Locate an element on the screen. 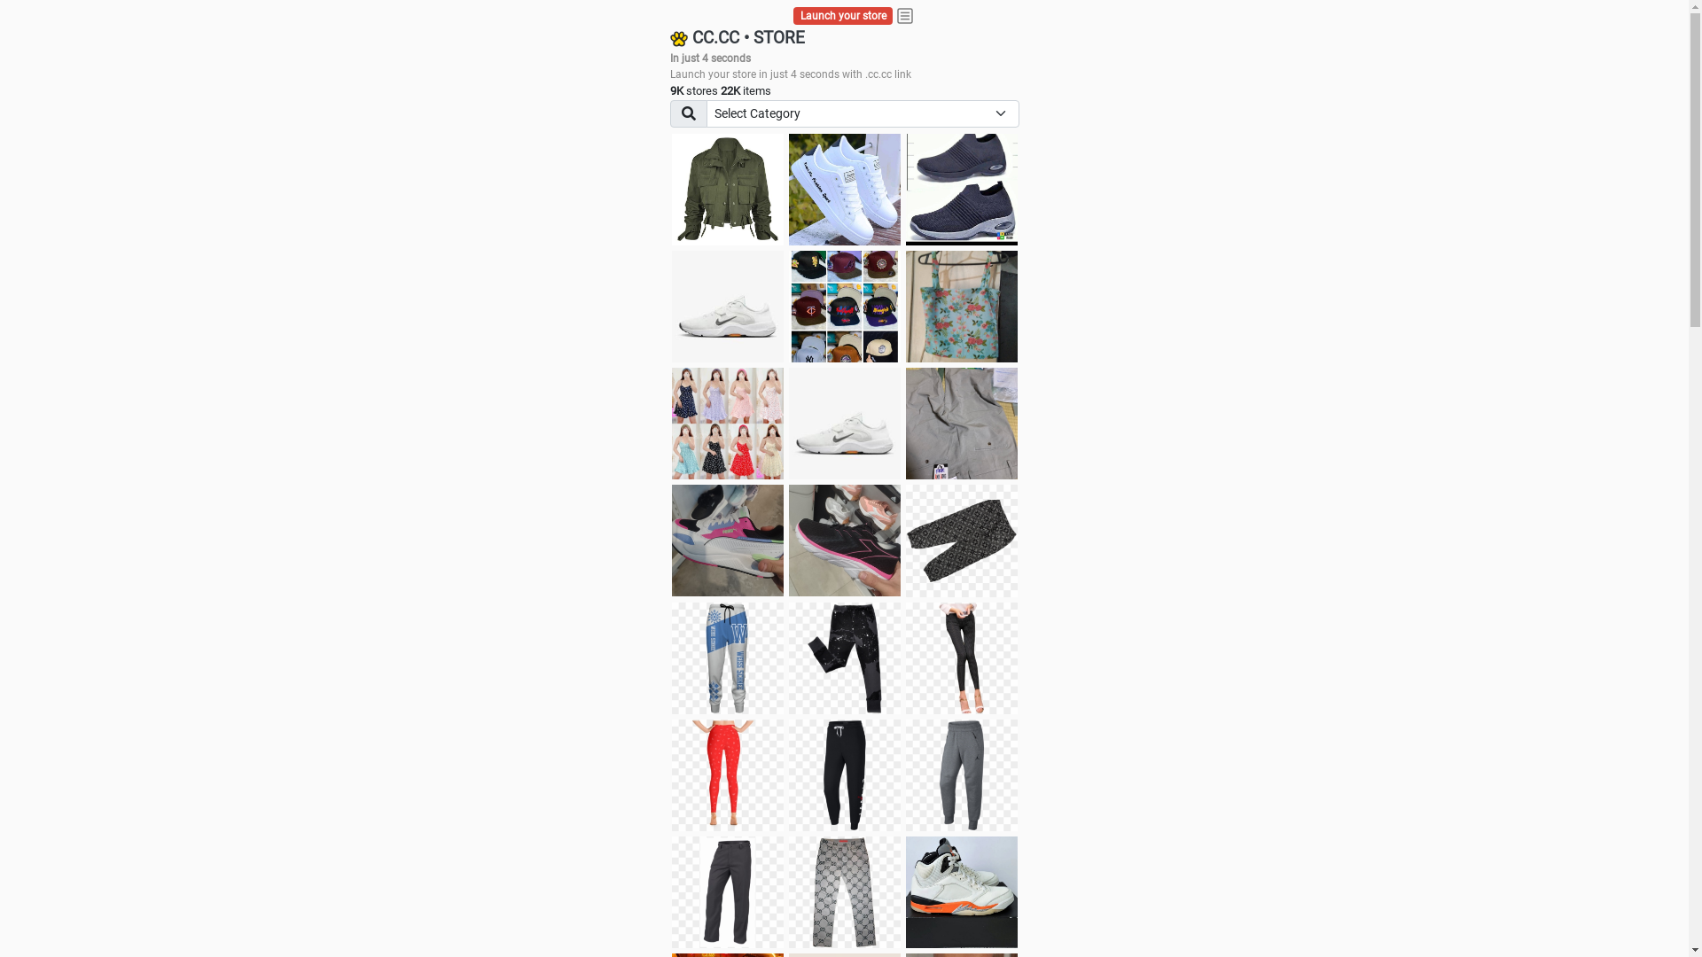 This screenshot has height=957, width=1702. Pant is located at coordinates (845, 658).